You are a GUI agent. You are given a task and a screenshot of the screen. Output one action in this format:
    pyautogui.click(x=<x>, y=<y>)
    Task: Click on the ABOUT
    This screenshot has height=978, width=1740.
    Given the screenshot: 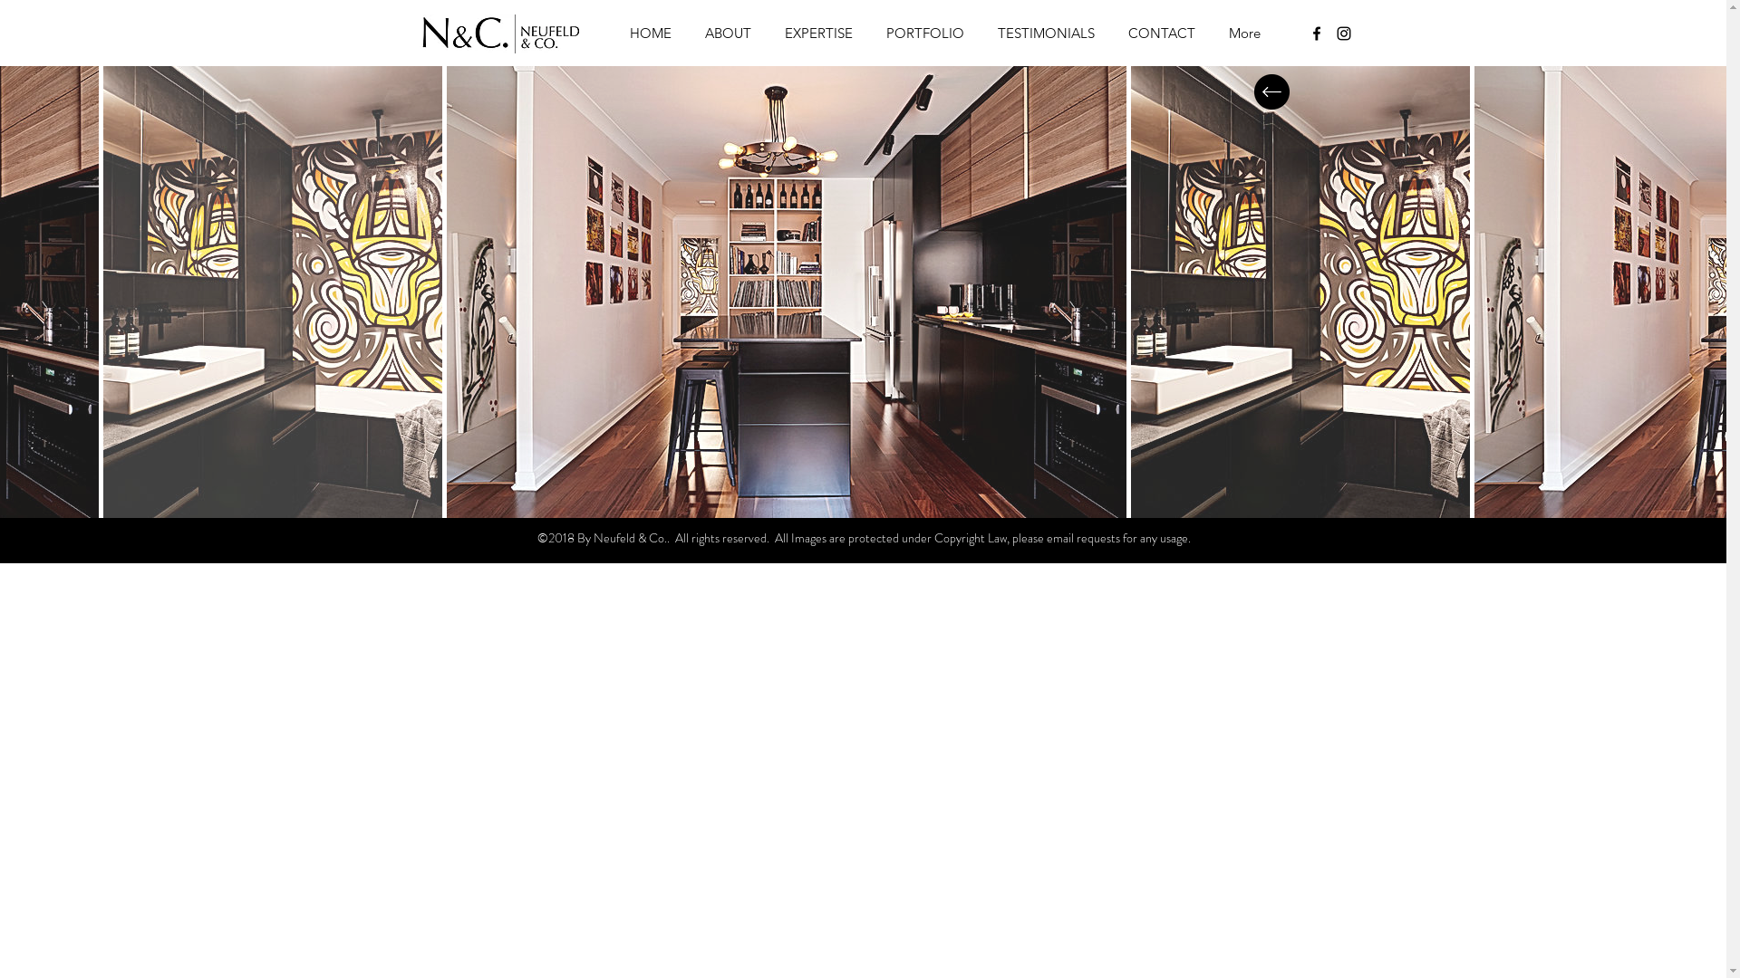 What is the action you would take?
    pyautogui.click(x=725, y=34)
    